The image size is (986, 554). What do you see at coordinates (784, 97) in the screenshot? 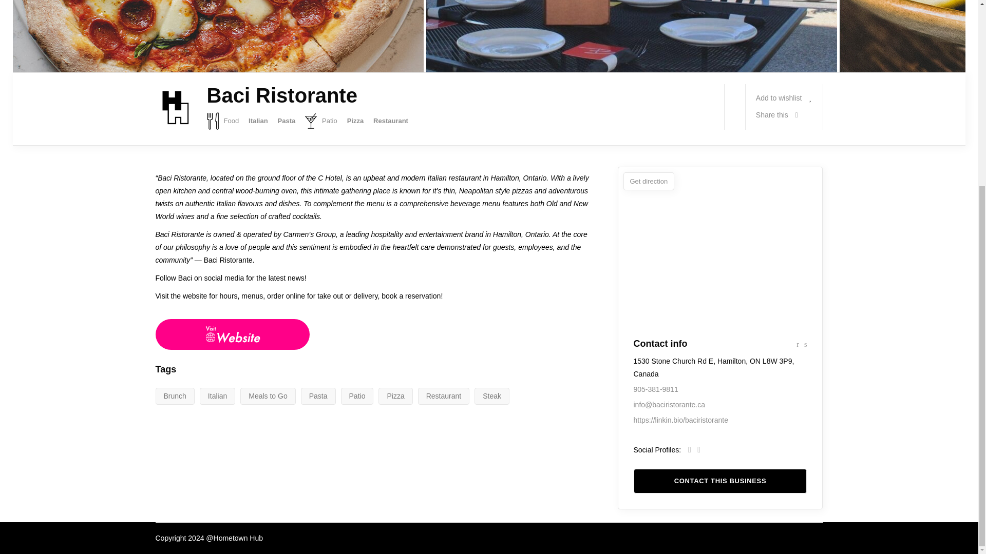
I see `Add to wishlist` at bounding box center [784, 97].